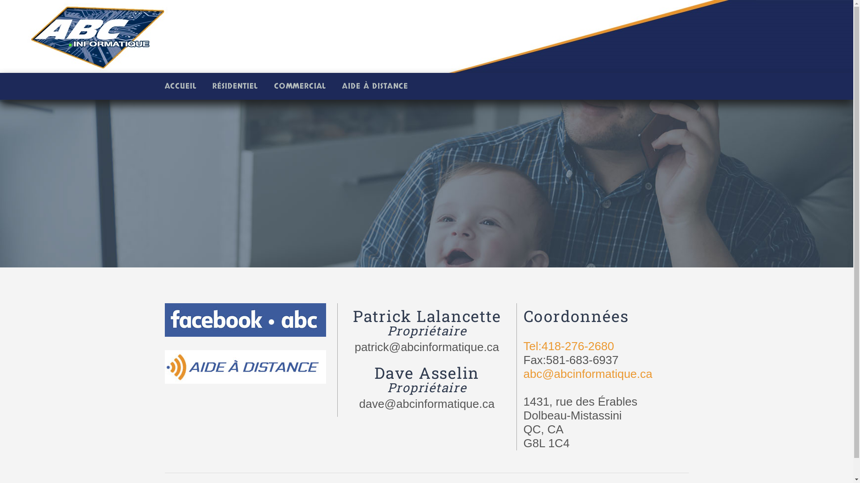  Describe the element at coordinates (185, 86) in the screenshot. I see `ACCUEIL` at that location.